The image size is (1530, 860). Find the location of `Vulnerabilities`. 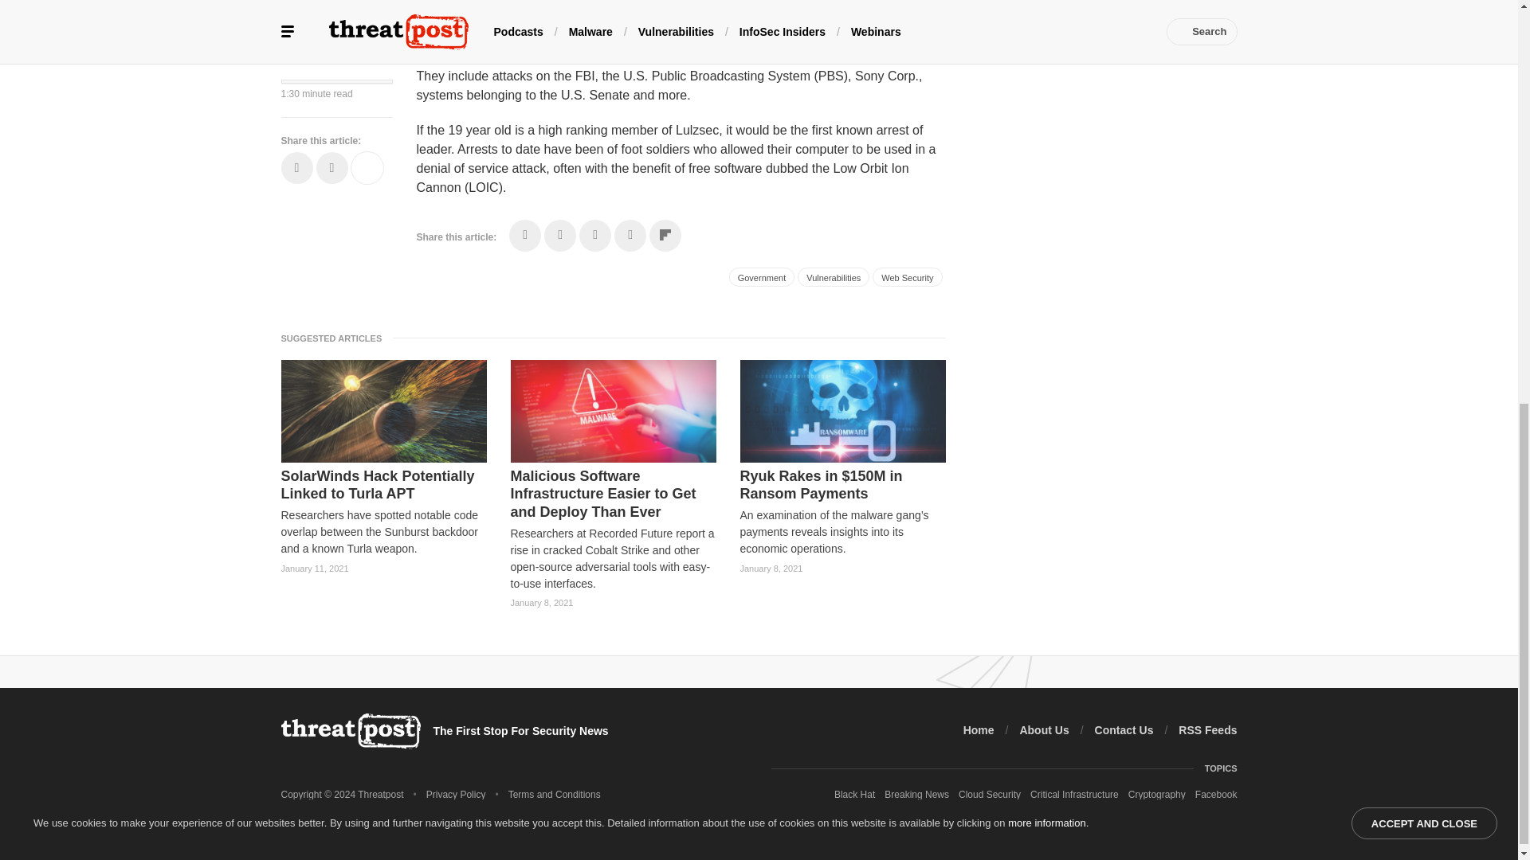

Vulnerabilities is located at coordinates (833, 276).